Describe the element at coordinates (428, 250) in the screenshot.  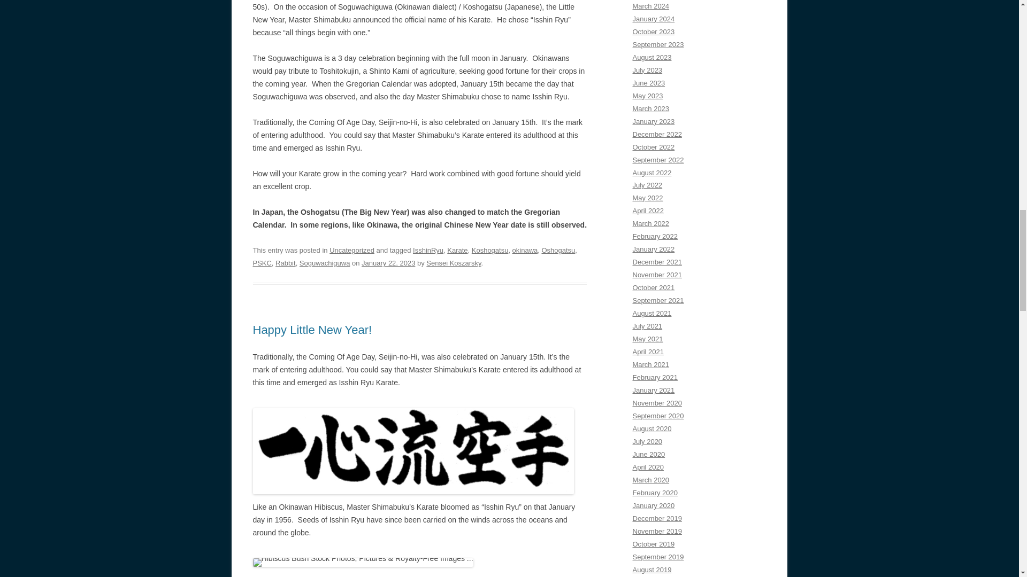
I see `IsshinRyu` at that location.